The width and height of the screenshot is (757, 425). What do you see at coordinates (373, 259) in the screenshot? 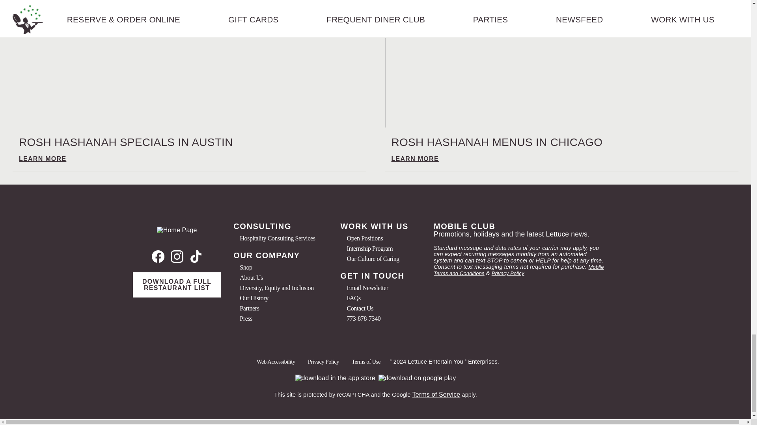
I see `Our Culture of Caring` at bounding box center [373, 259].